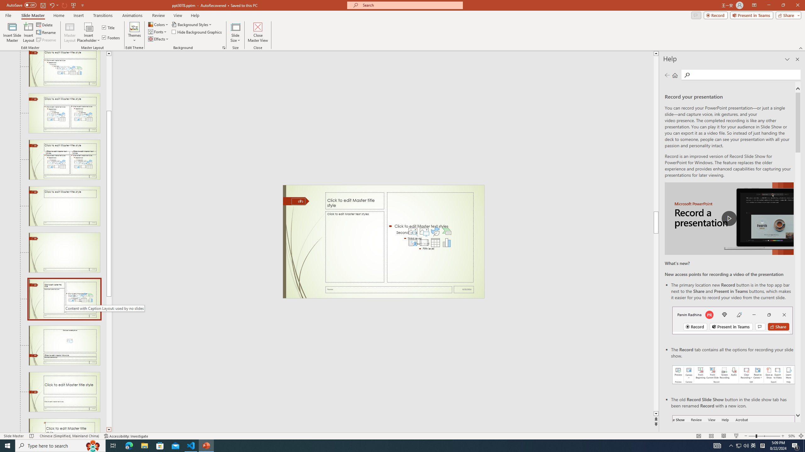 The image size is (805, 452). I want to click on Insert Cameo, so click(413, 243).